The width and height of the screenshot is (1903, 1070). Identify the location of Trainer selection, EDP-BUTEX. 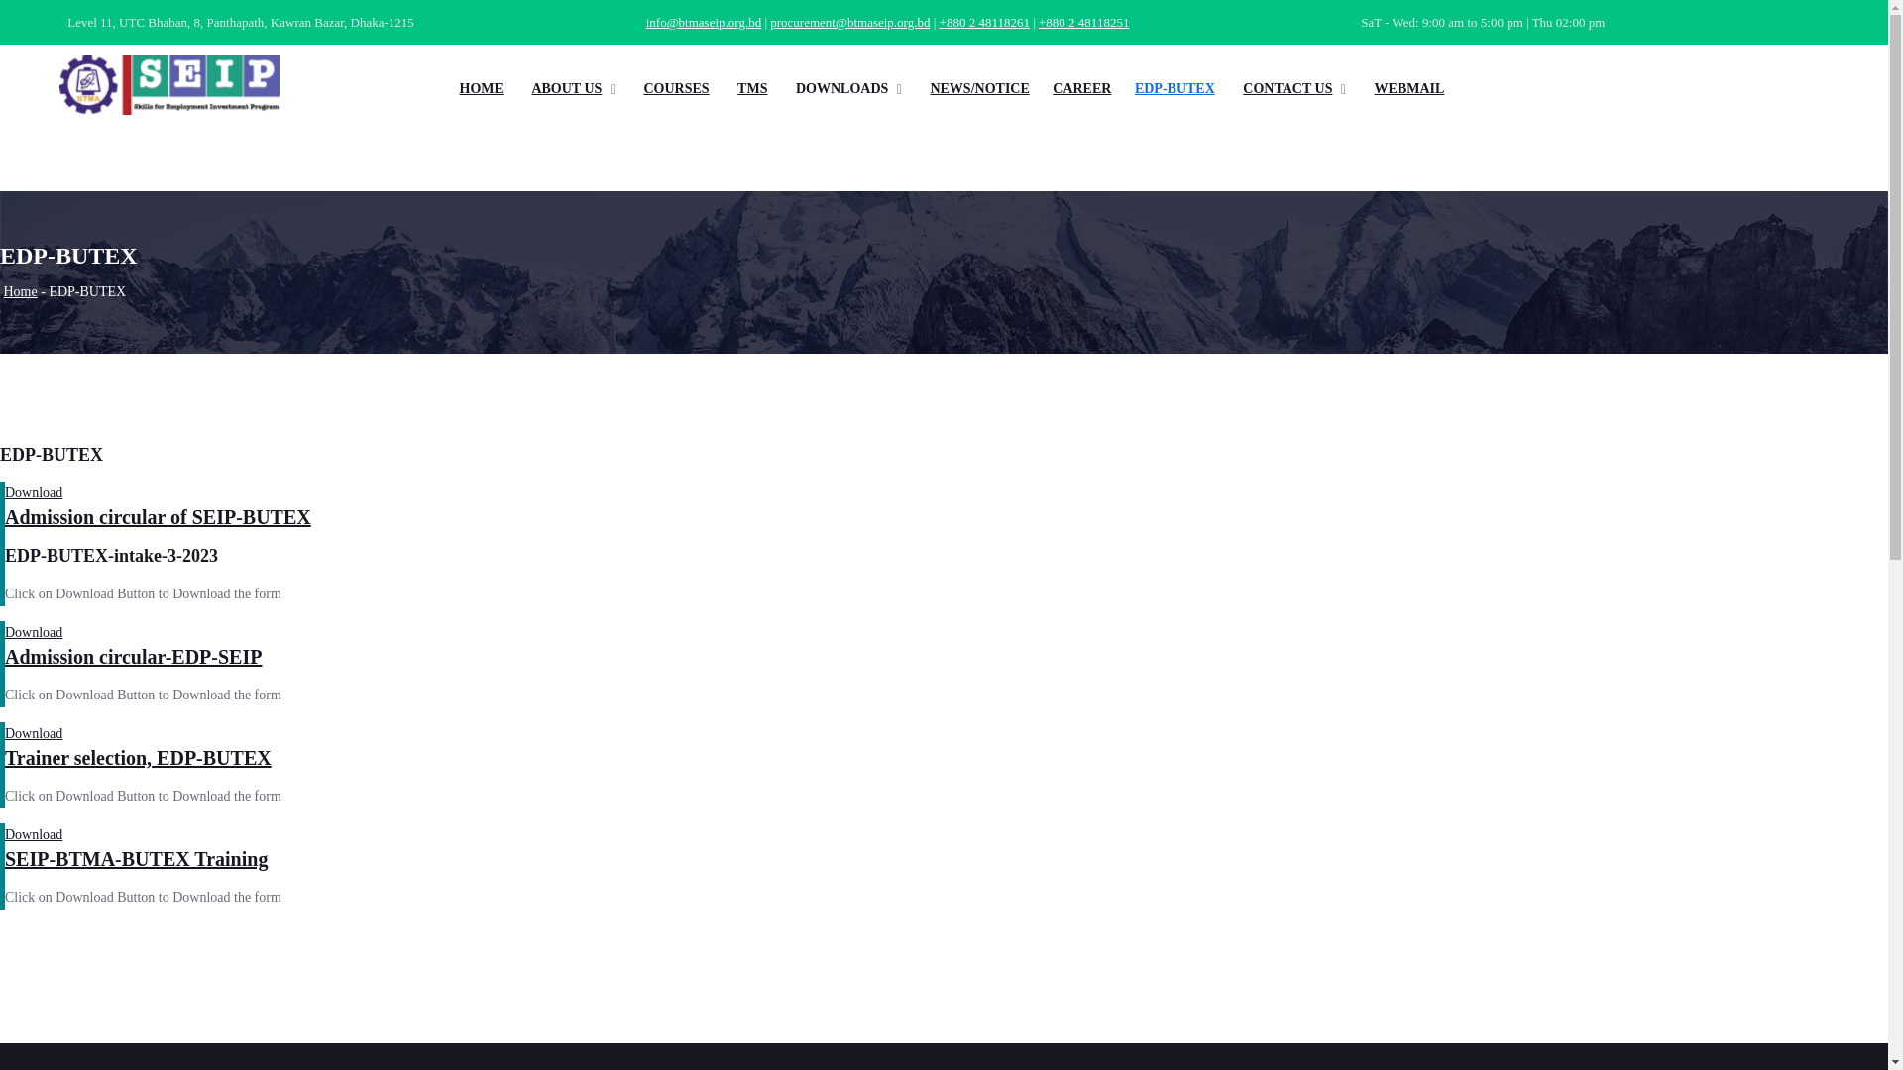
(139, 758).